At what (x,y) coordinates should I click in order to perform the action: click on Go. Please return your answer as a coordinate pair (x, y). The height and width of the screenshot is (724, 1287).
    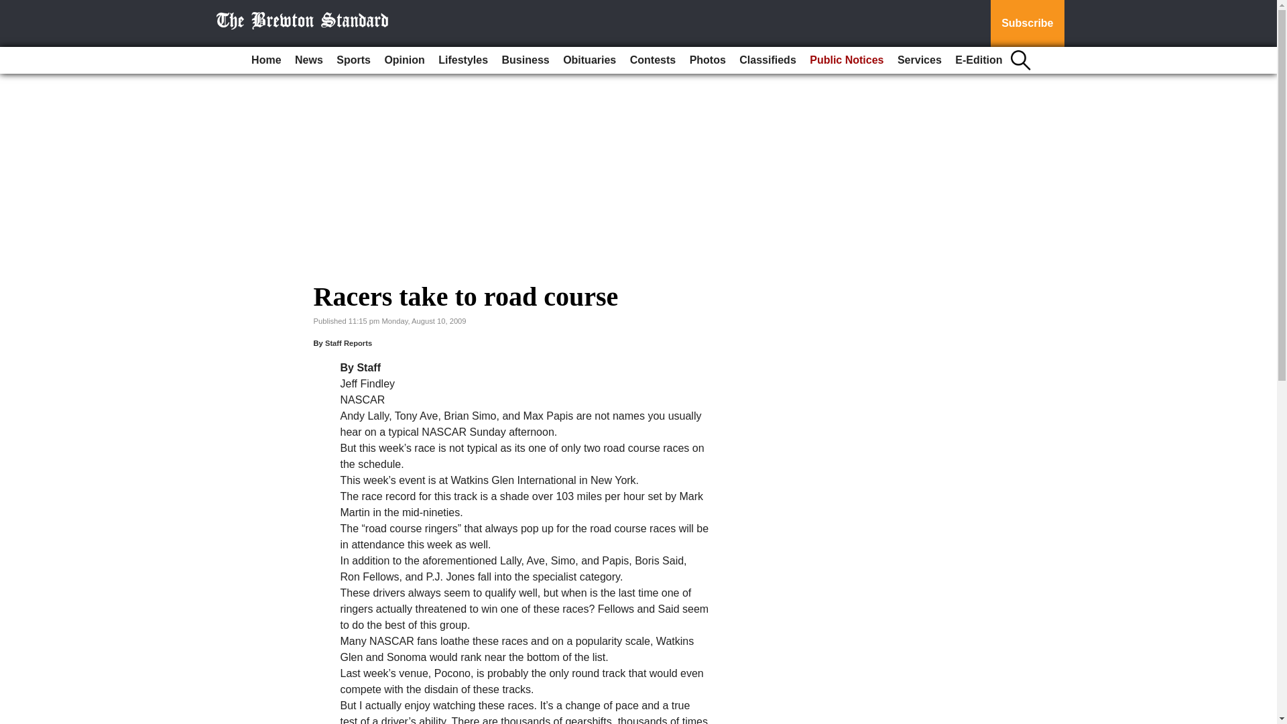
    Looking at the image, I should click on (12, 8).